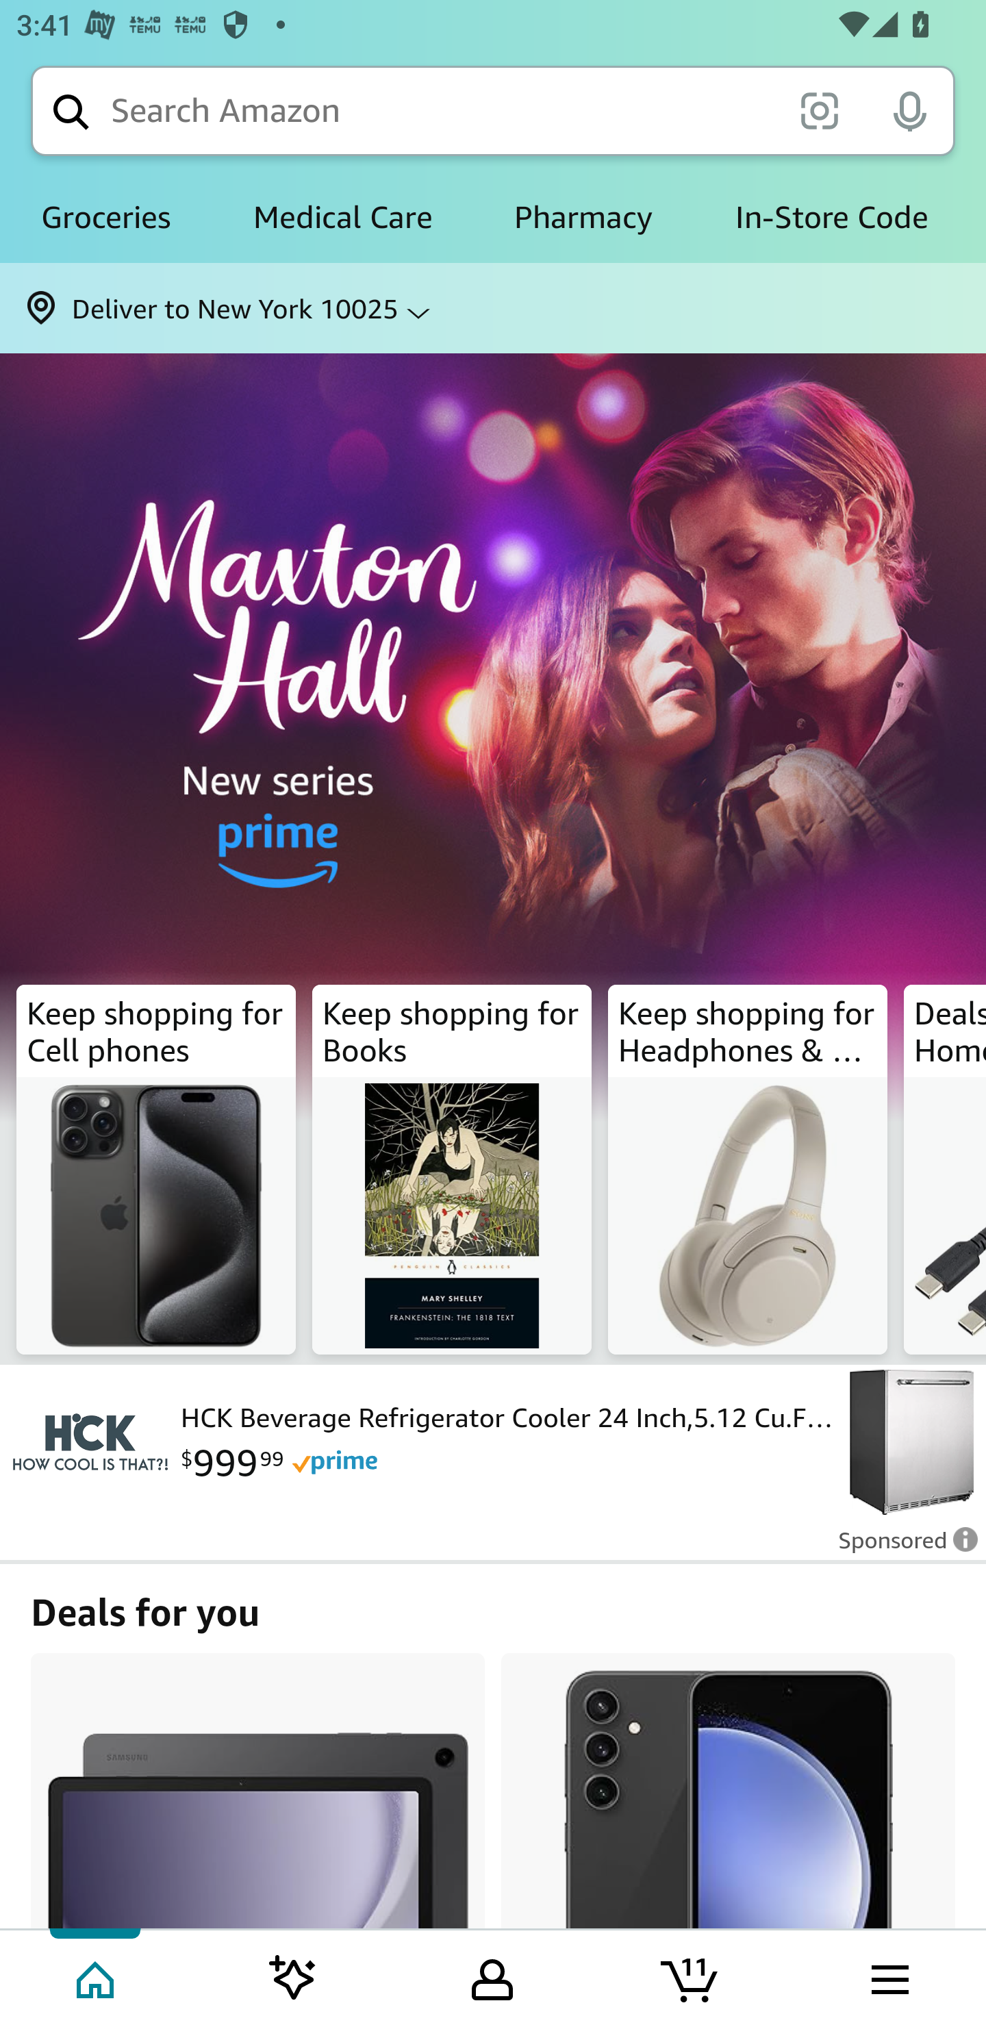  I want to click on Pharmacy, so click(583, 218).